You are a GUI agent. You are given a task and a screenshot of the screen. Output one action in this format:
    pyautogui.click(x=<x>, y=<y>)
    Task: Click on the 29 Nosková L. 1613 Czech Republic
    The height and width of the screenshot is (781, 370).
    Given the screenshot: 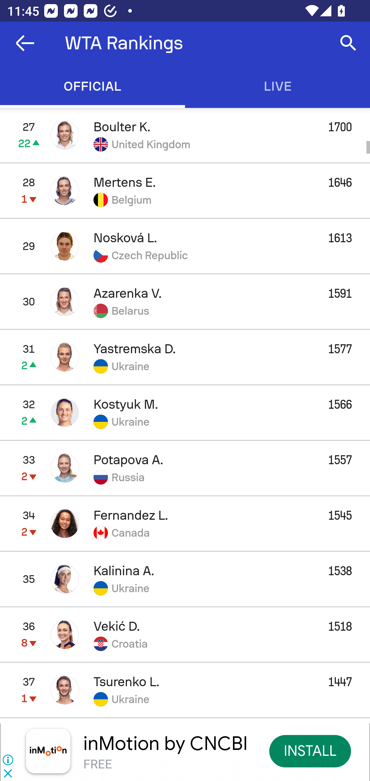 What is the action you would take?
    pyautogui.click(x=185, y=246)
    